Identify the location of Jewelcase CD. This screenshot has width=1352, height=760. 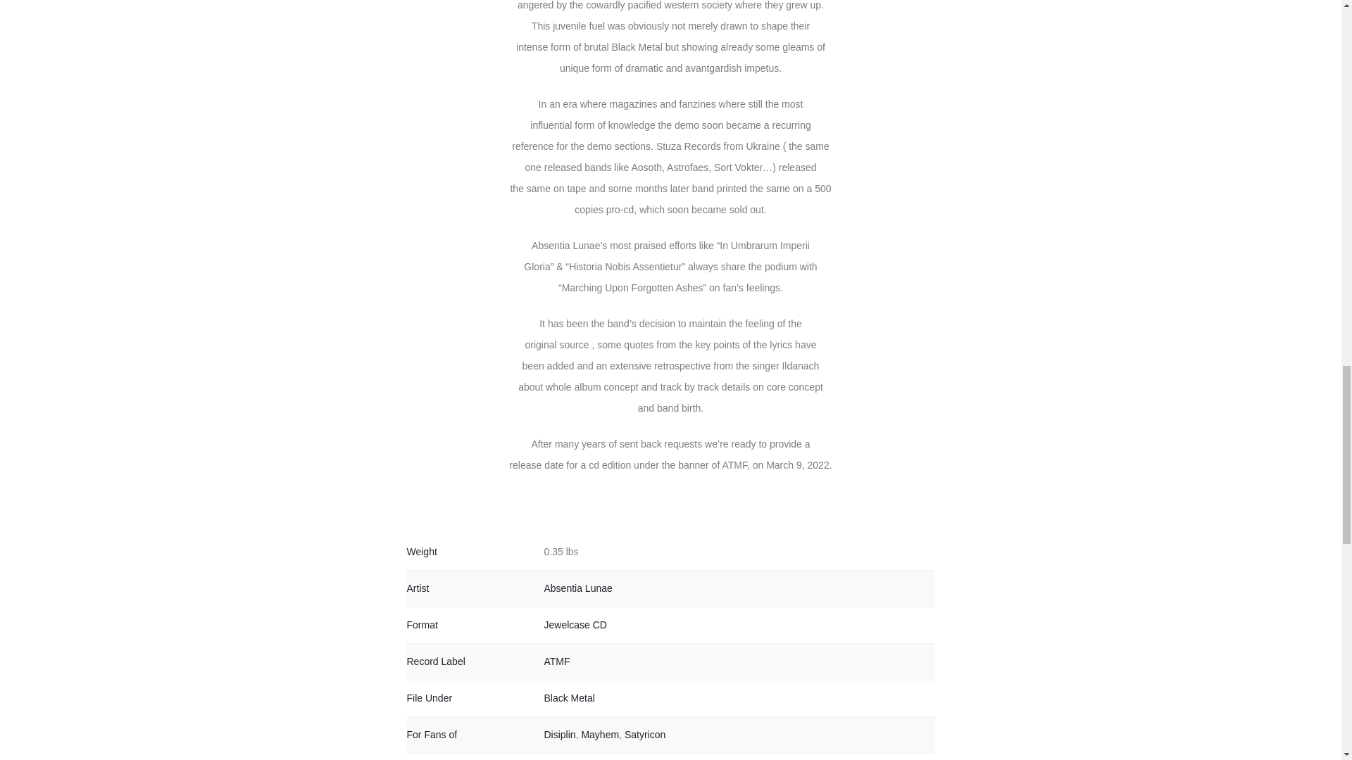
(575, 625).